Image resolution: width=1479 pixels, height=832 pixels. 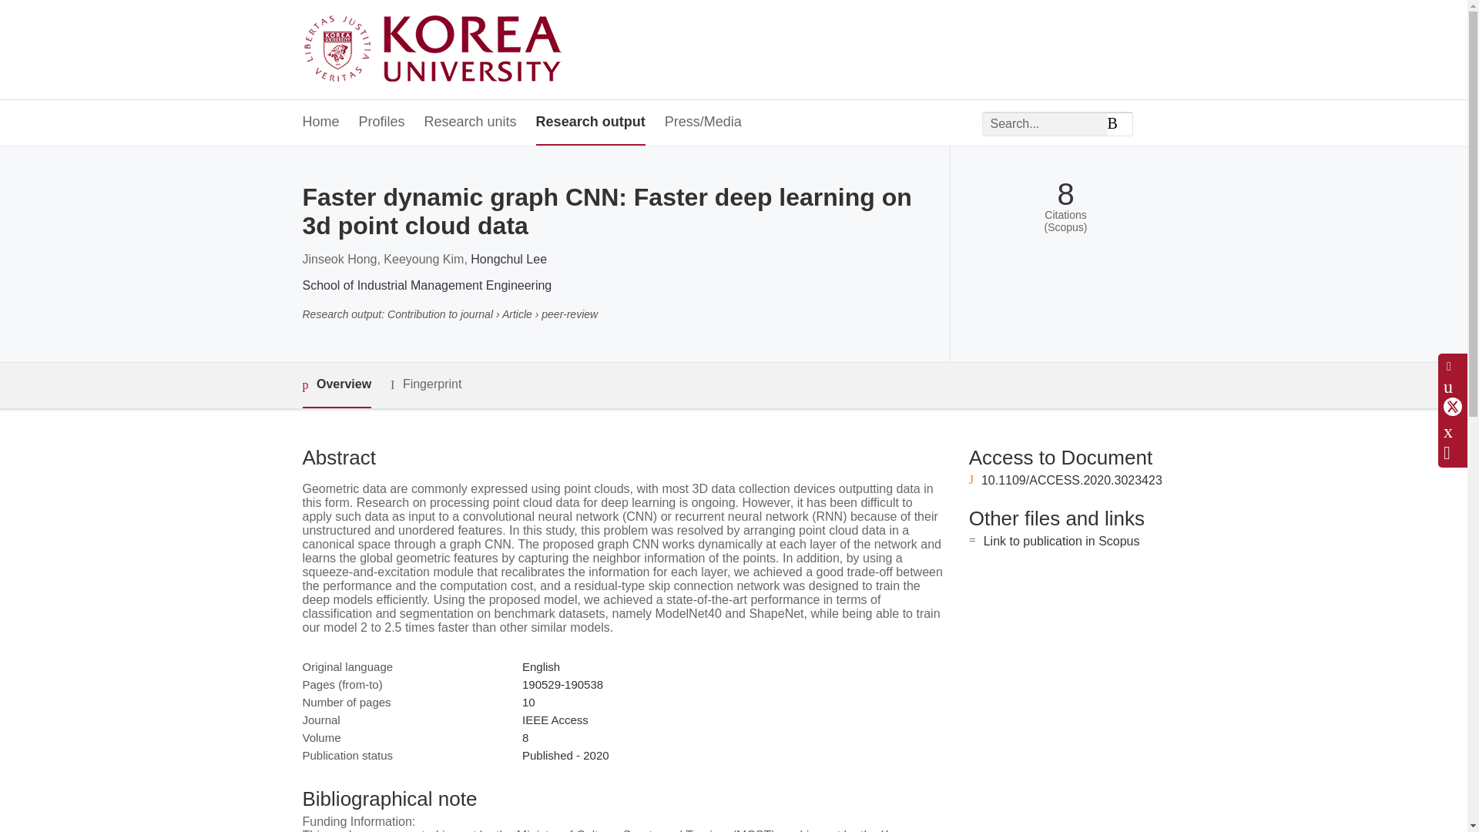 I want to click on Fingerprint, so click(x=425, y=384).